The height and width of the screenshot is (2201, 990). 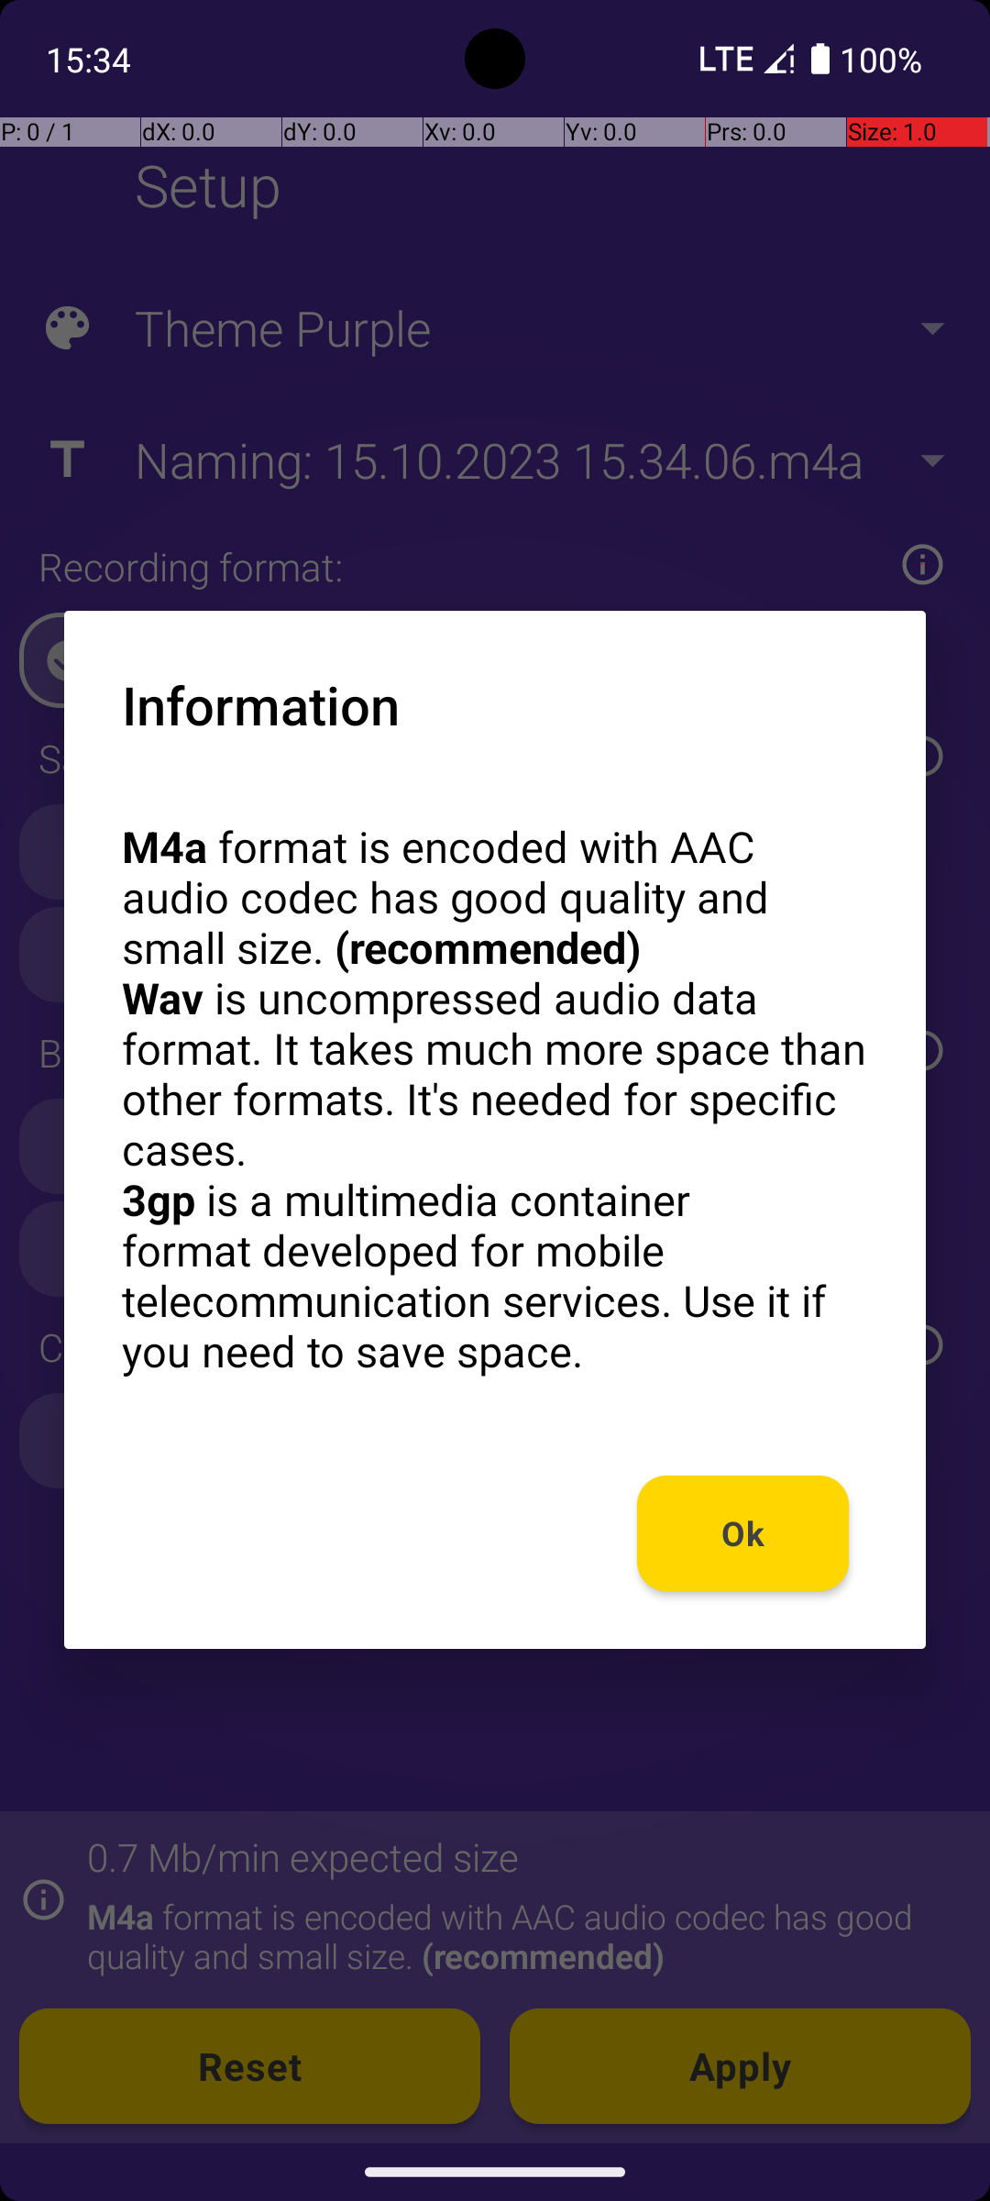 What do you see at coordinates (742, 1533) in the screenshot?
I see `Ok` at bounding box center [742, 1533].